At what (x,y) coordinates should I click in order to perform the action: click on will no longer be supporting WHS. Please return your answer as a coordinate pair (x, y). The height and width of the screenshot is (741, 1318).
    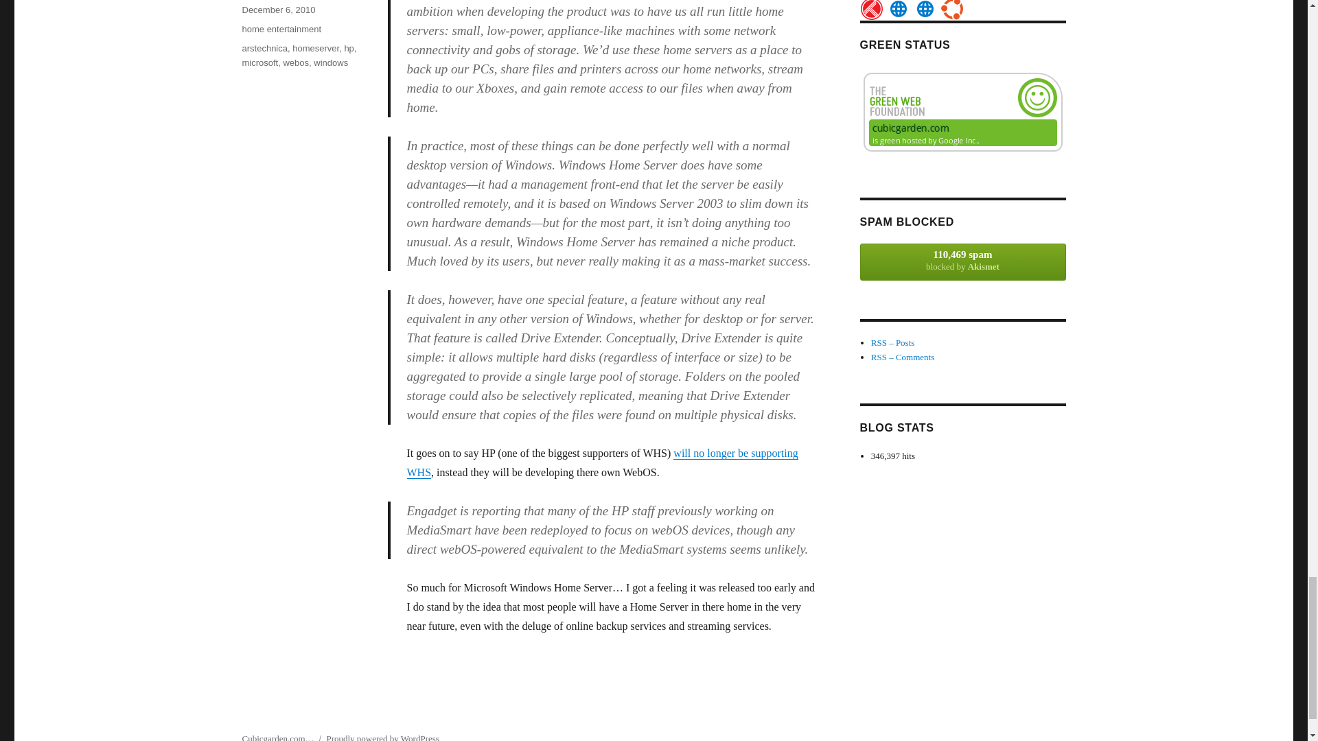
    Looking at the image, I should click on (601, 462).